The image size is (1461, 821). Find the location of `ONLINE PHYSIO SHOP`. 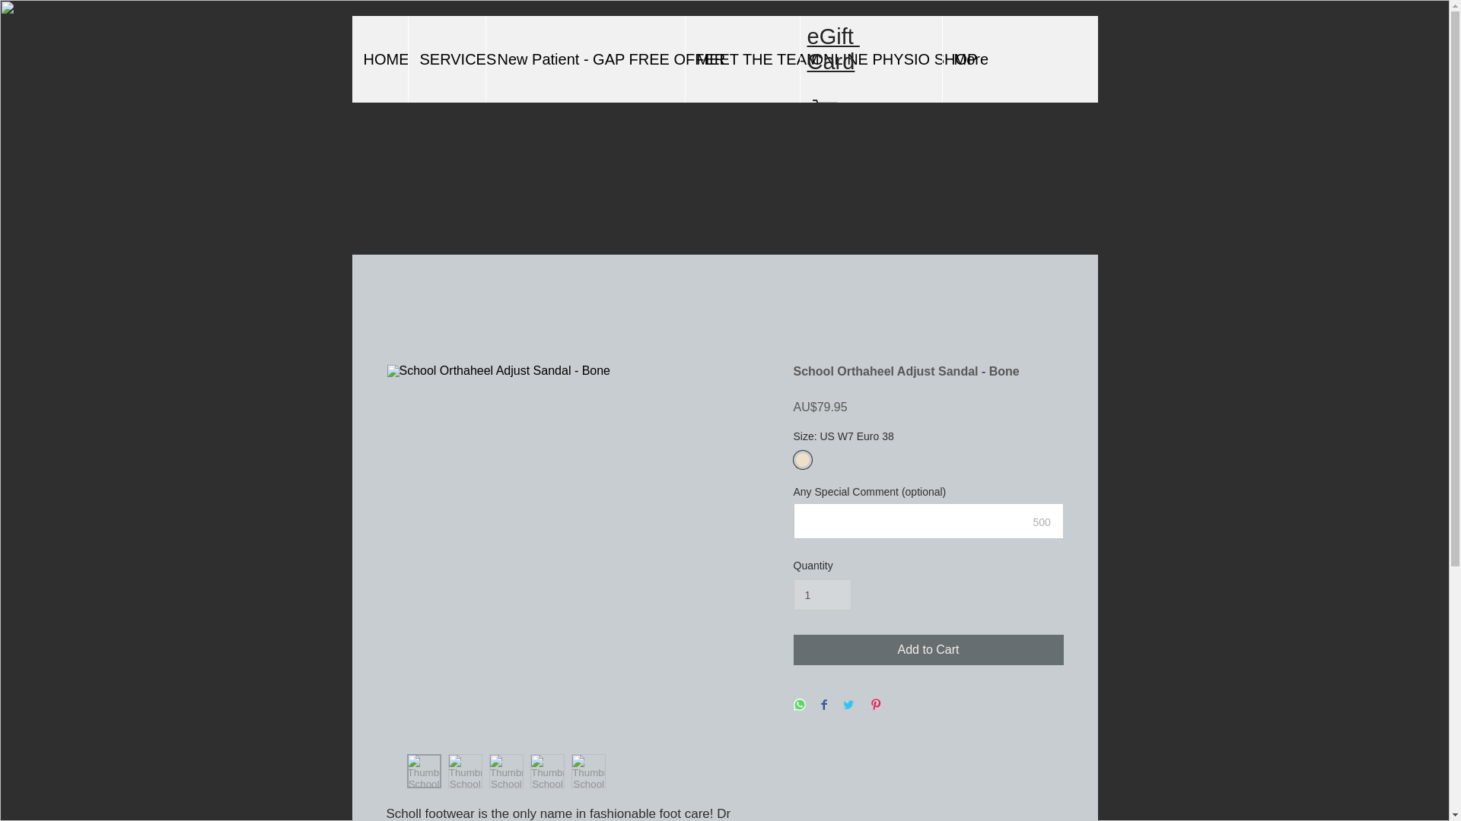

ONLINE PHYSIO SHOP is located at coordinates (870, 59).